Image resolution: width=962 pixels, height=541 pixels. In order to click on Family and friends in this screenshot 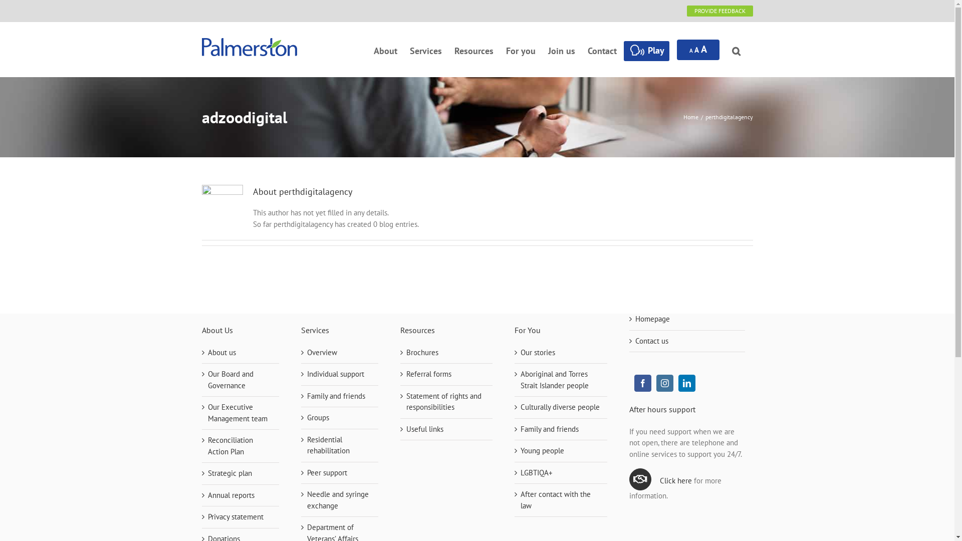, I will do `click(550, 429)`.